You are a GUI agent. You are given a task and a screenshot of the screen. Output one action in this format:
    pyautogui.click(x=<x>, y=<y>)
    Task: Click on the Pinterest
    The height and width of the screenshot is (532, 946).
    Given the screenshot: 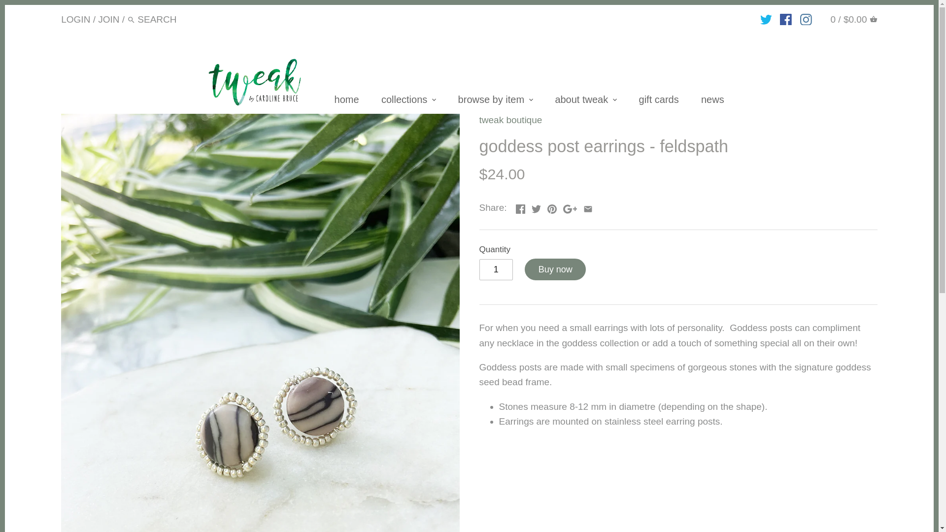 What is the action you would take?
    pyautogui.click(x=552, y=209)
    